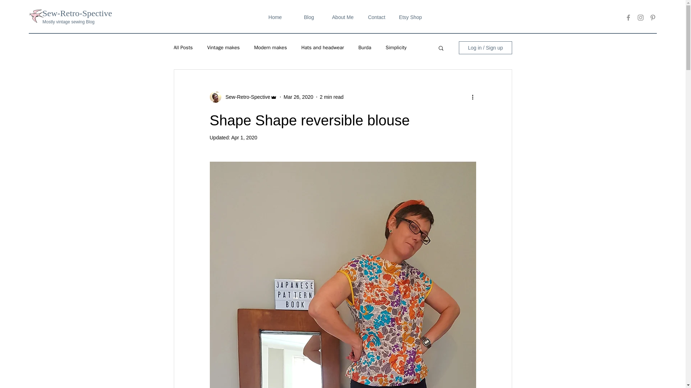  I want to click on Sew-Retro-Spective, so click(245, 97).